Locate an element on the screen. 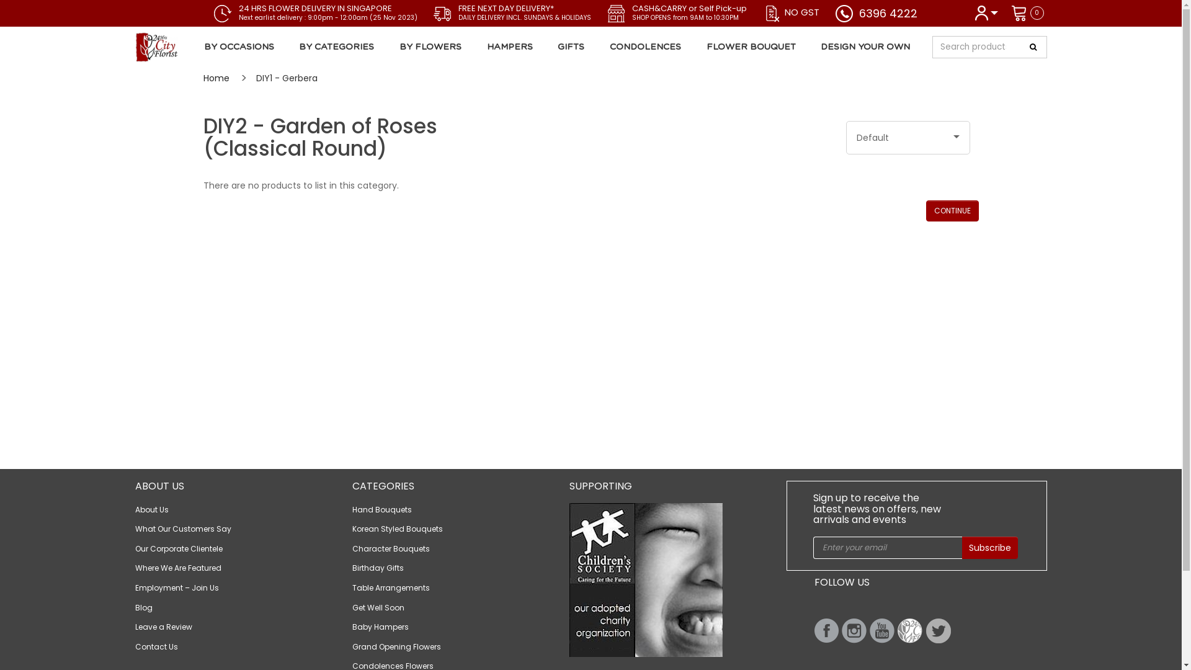  Hand Bouquets is located at coordinates (382, 510).